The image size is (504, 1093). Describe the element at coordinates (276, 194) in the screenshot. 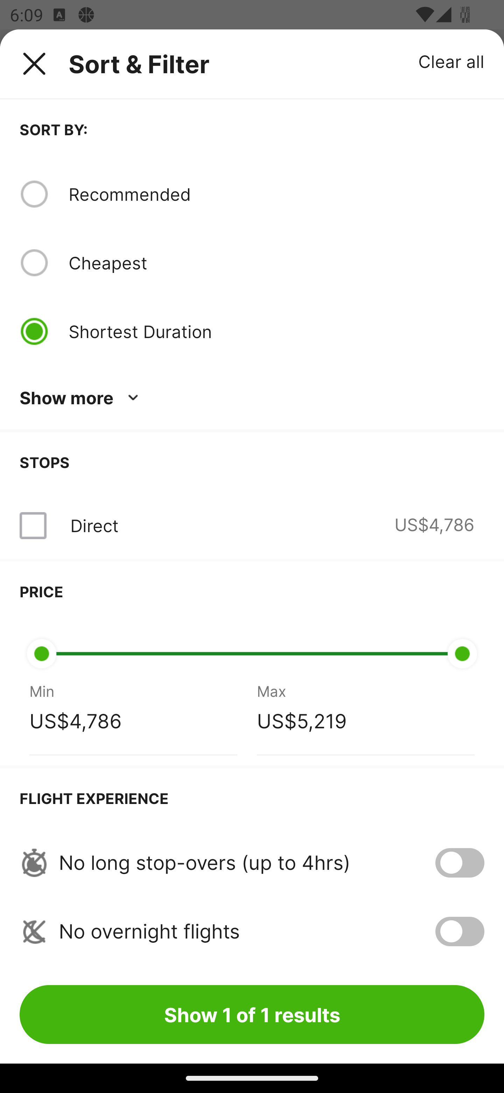

I see `Recommended ` at that location.